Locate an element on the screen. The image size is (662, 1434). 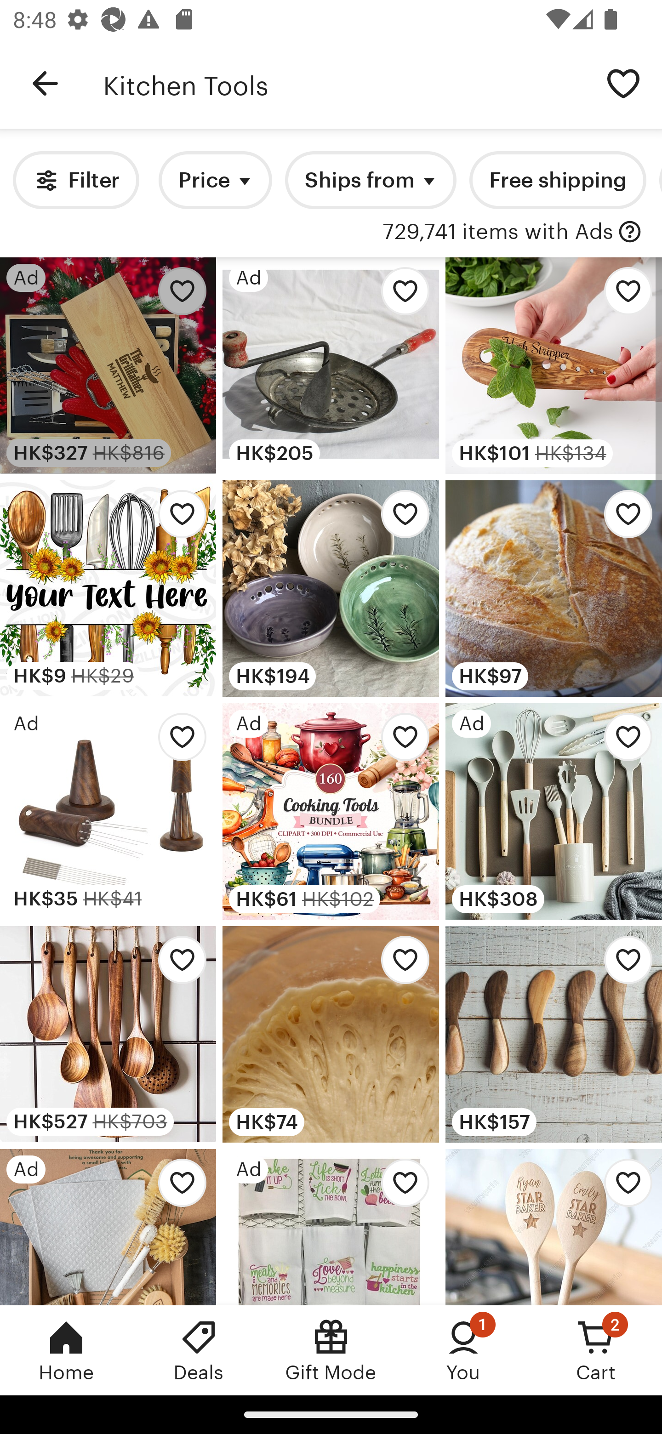
Deals is located at coordinates (199, 1350).